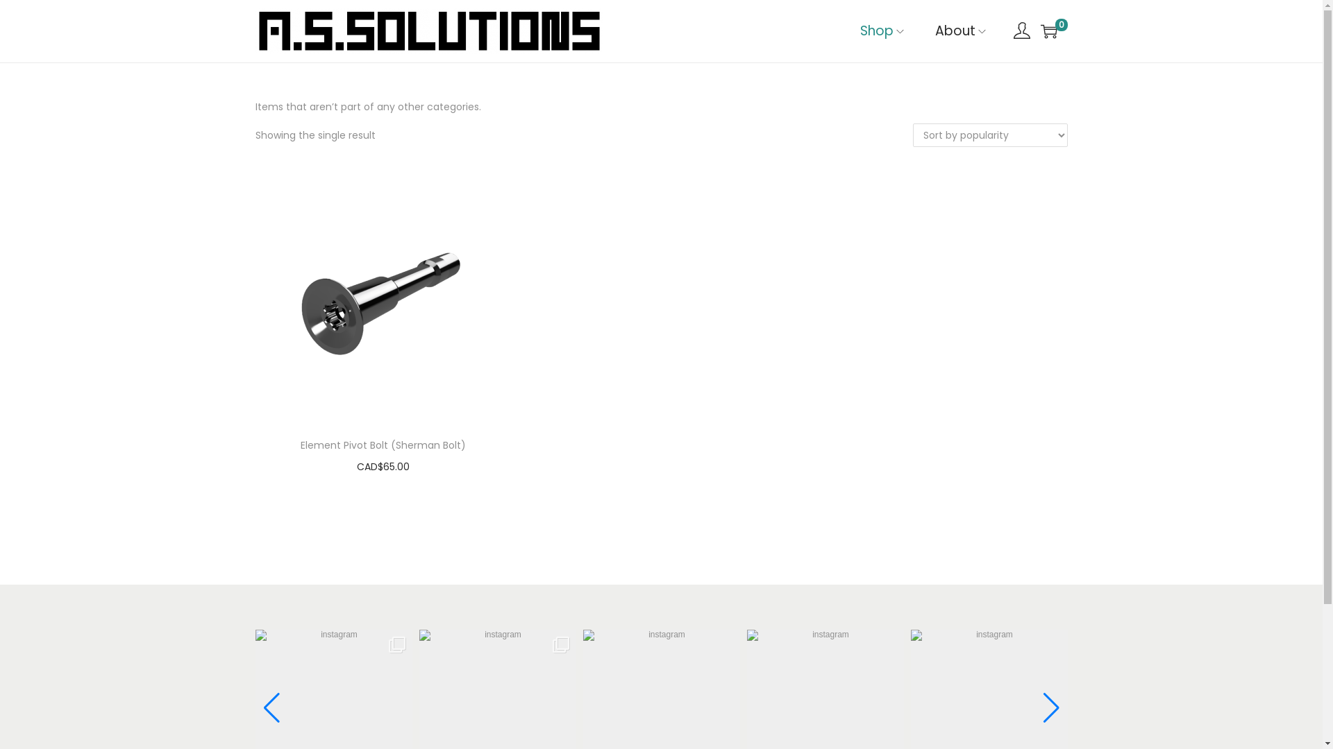  Describe the element at coordinates (383, 445) in the screenshot. I see `Element Pivot Bolt (Sherman Bolt)` at that location.